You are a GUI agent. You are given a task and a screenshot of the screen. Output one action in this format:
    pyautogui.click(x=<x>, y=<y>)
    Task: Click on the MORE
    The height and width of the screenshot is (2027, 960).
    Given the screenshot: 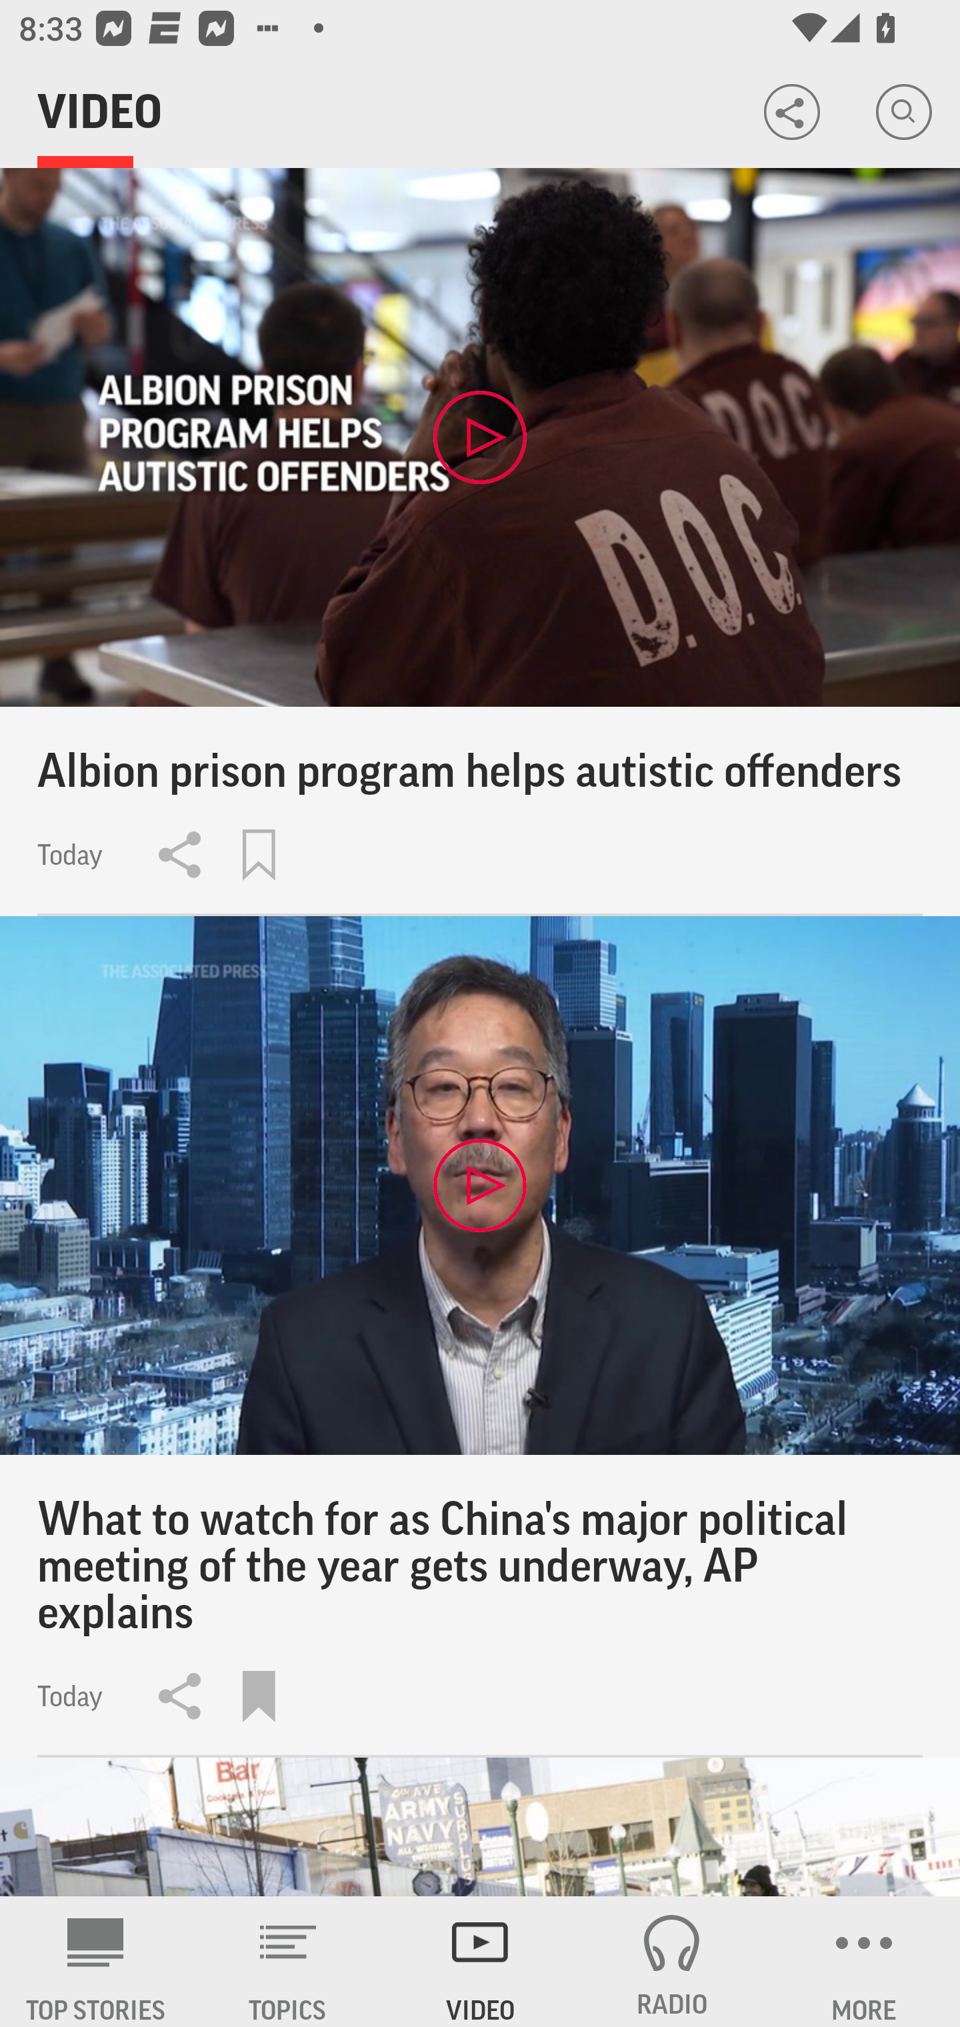 What is the action you would take?
    pyautogui.click(x=864, y=1962)
    